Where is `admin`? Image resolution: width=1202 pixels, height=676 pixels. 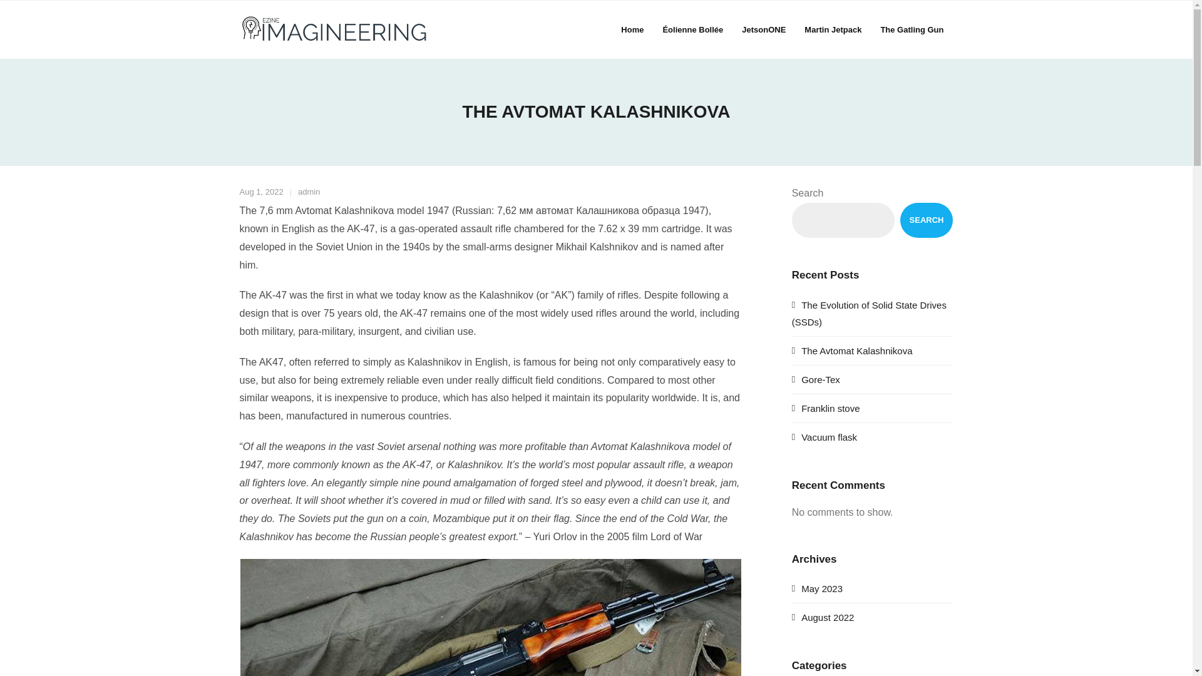
admin is located at coordinates (309, 192).